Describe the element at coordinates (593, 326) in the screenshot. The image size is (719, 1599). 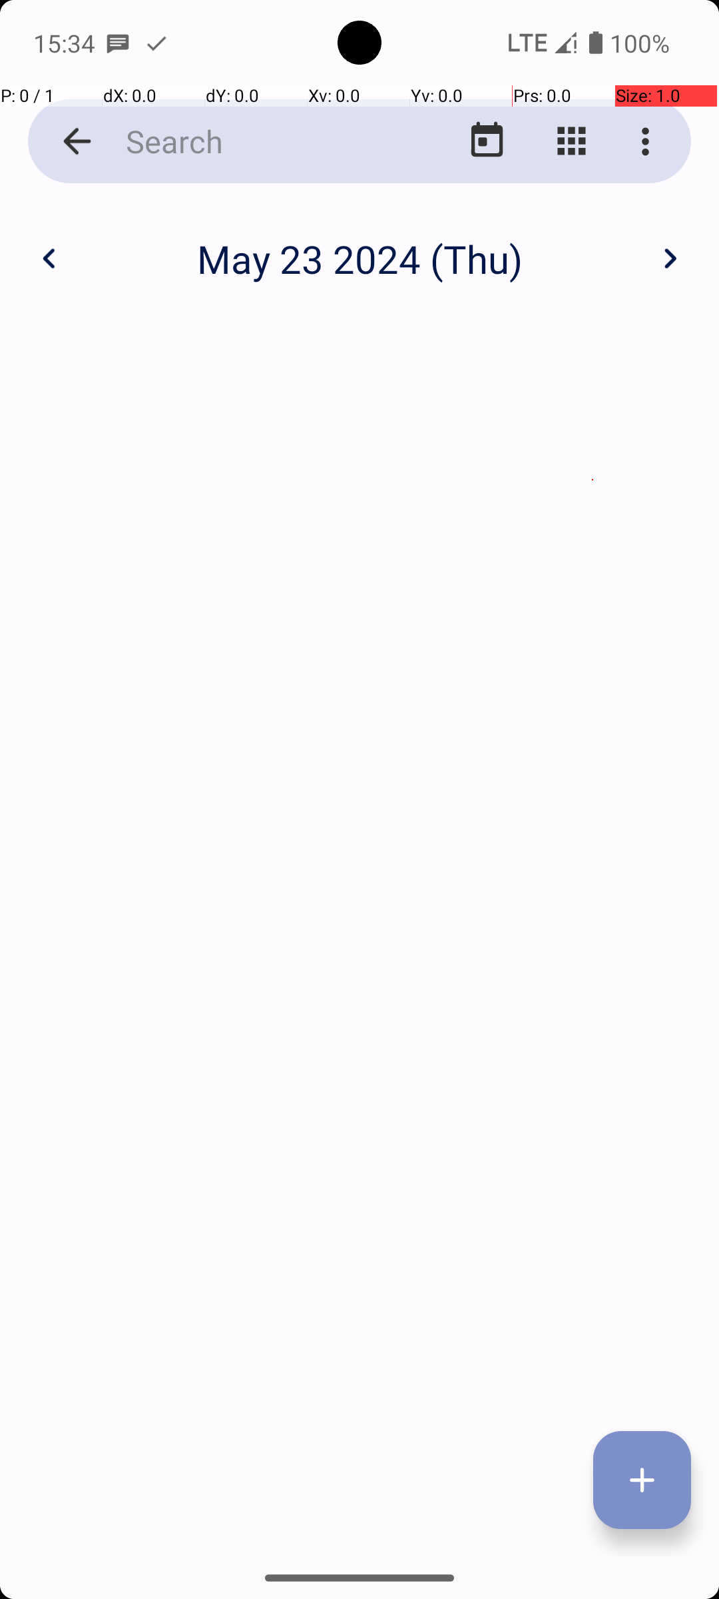
I see `MARCH` at that location.